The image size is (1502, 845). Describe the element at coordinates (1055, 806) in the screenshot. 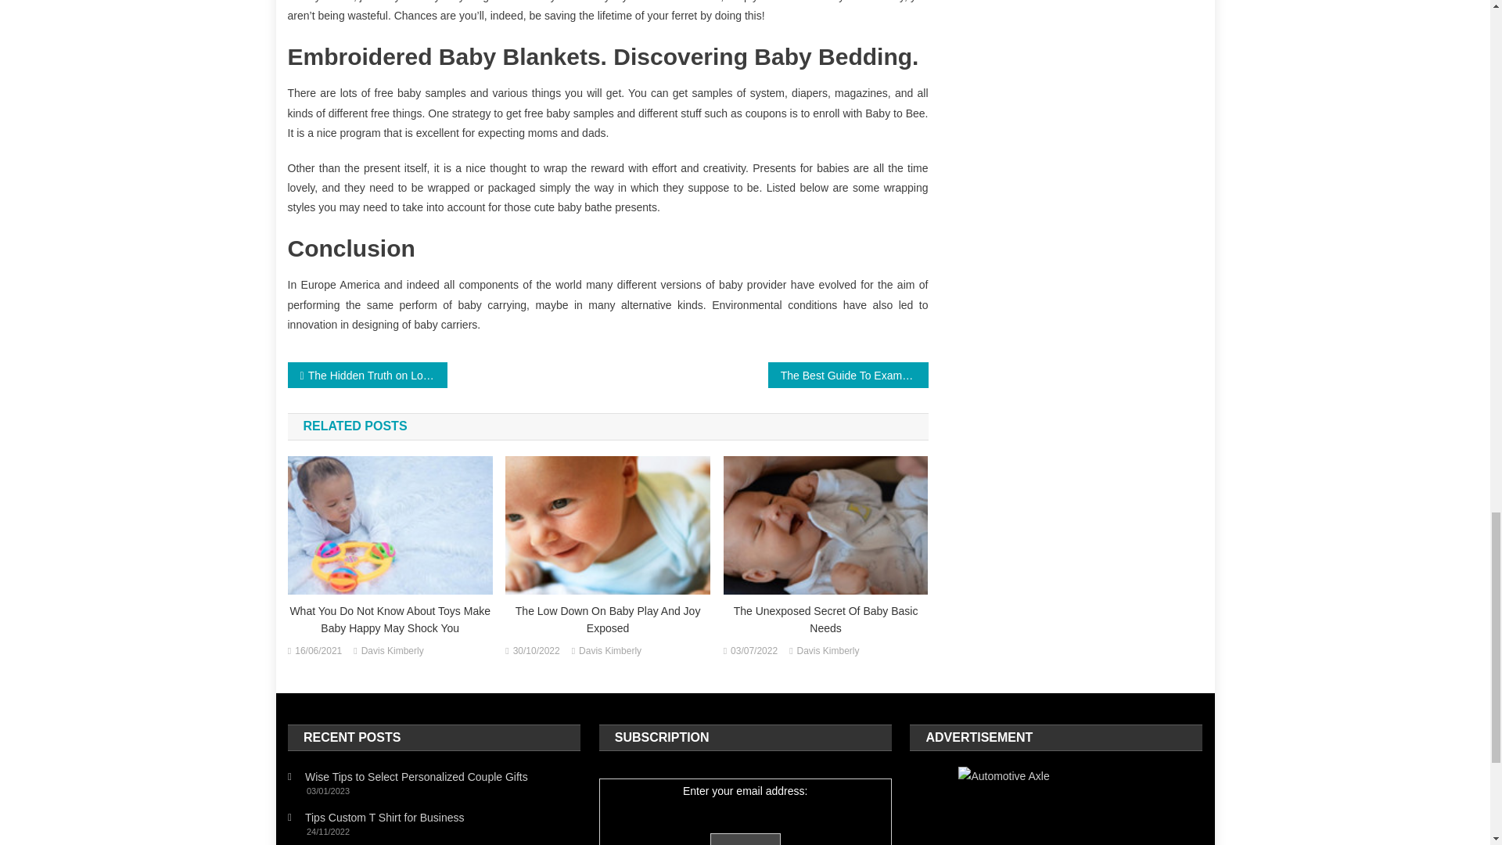

I see `Automotive Axle` at that location.